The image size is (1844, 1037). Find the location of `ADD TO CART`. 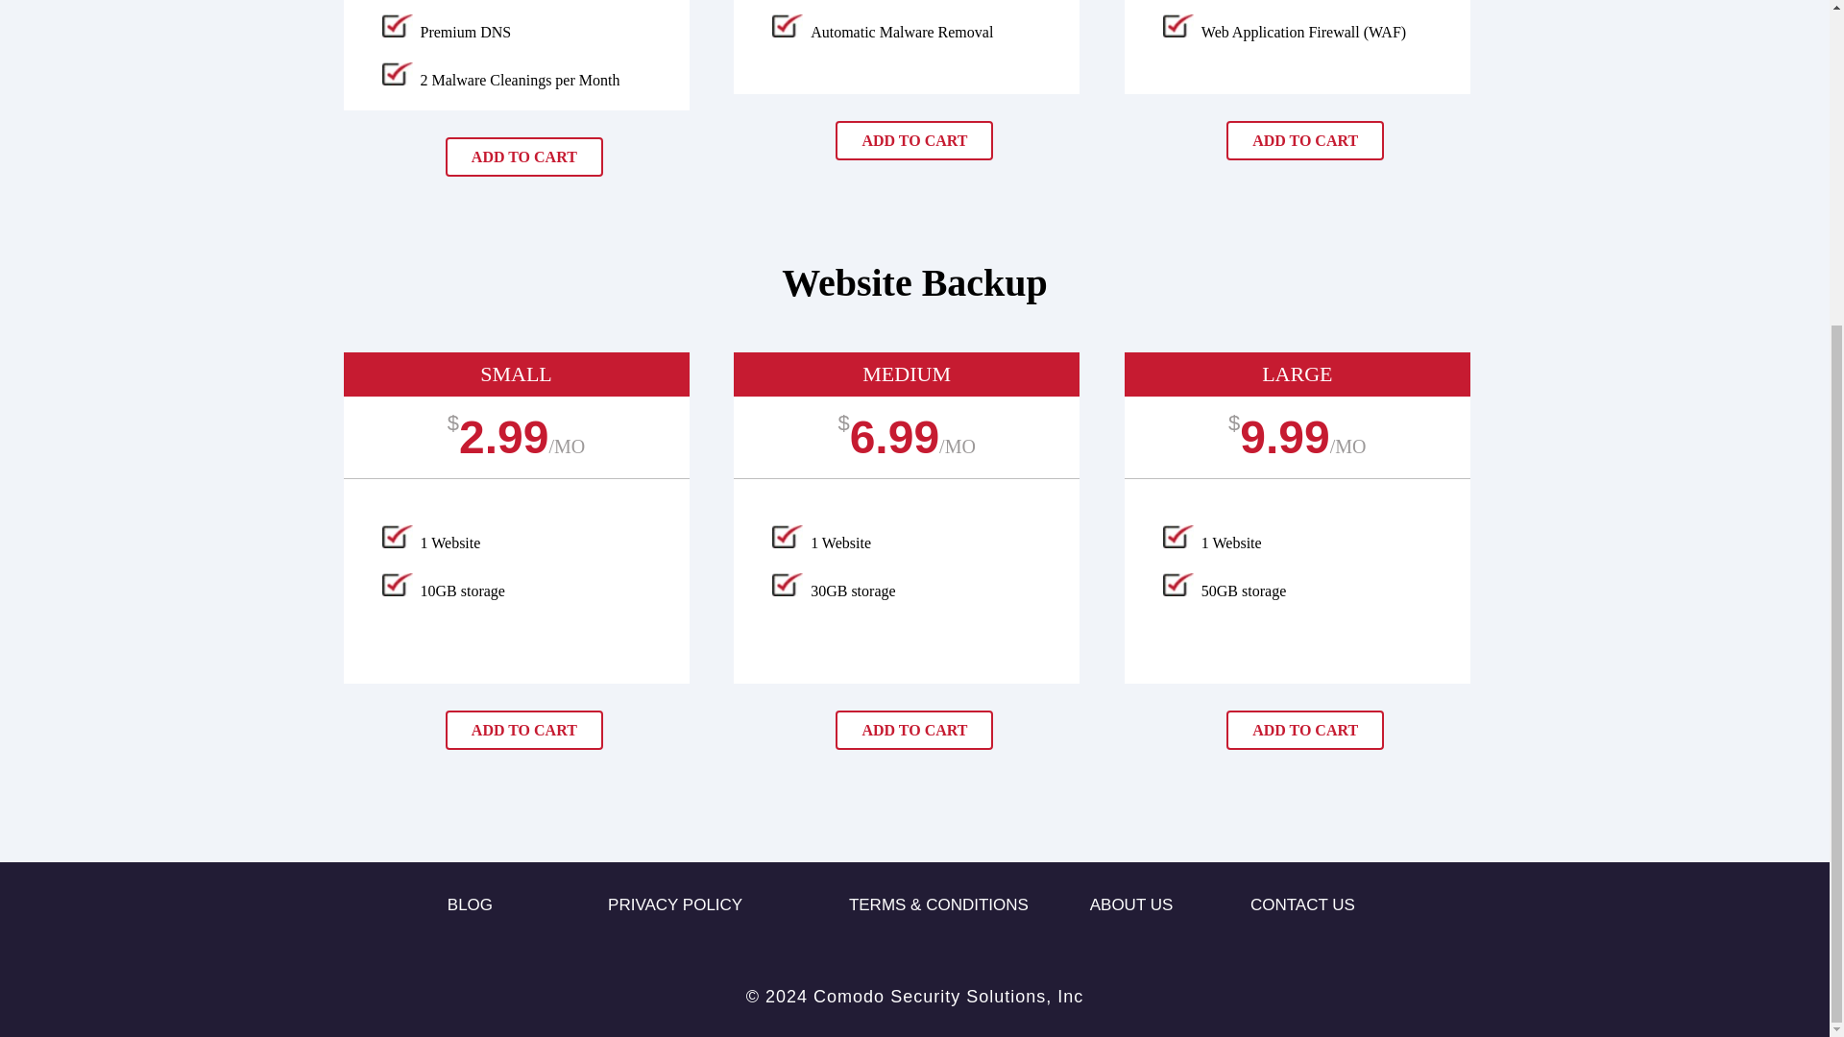

ADD TO CART is located at coordinates (914, 140).